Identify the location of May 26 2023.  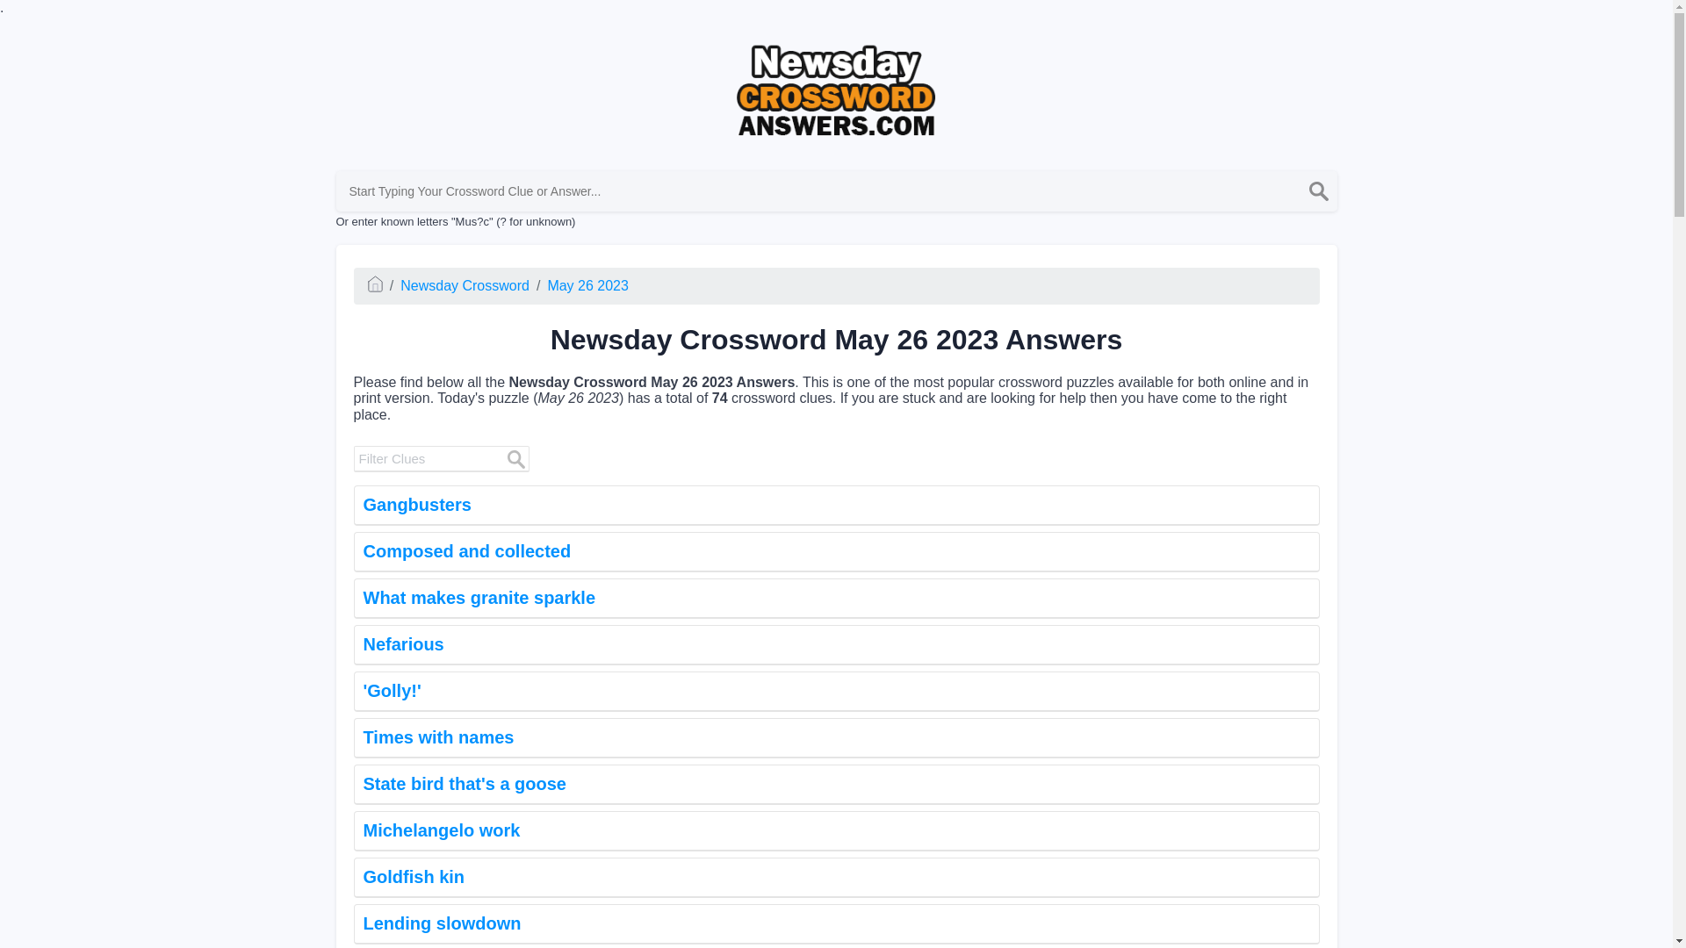
(587, 285).